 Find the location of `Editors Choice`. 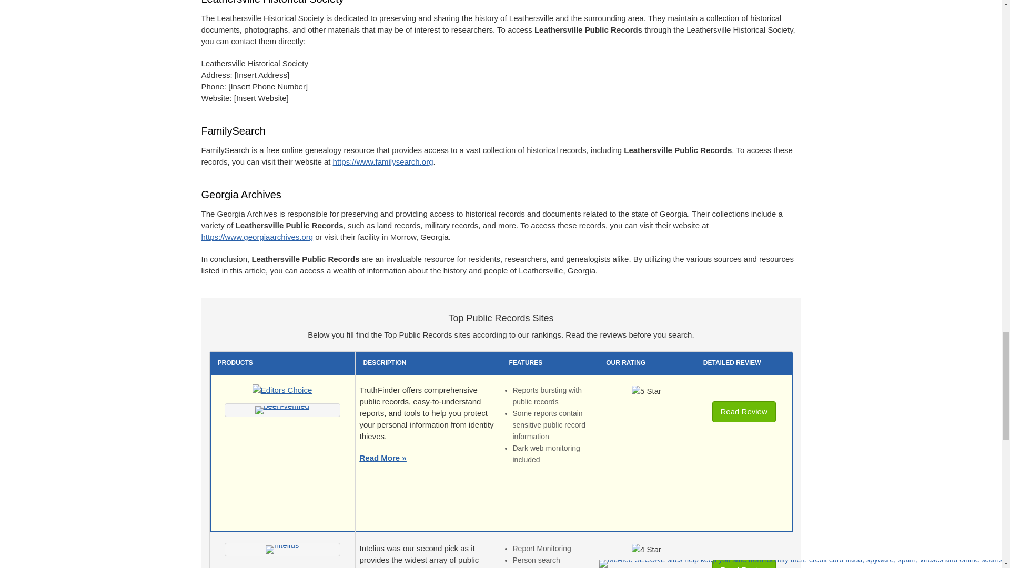

Editors Choice is located at coordinates (282, 392).